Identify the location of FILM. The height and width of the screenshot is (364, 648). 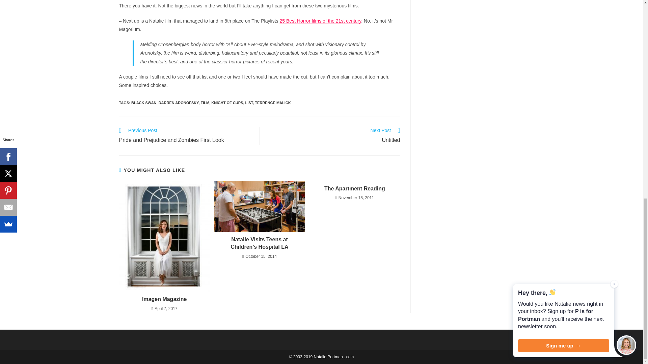
(205, 103).